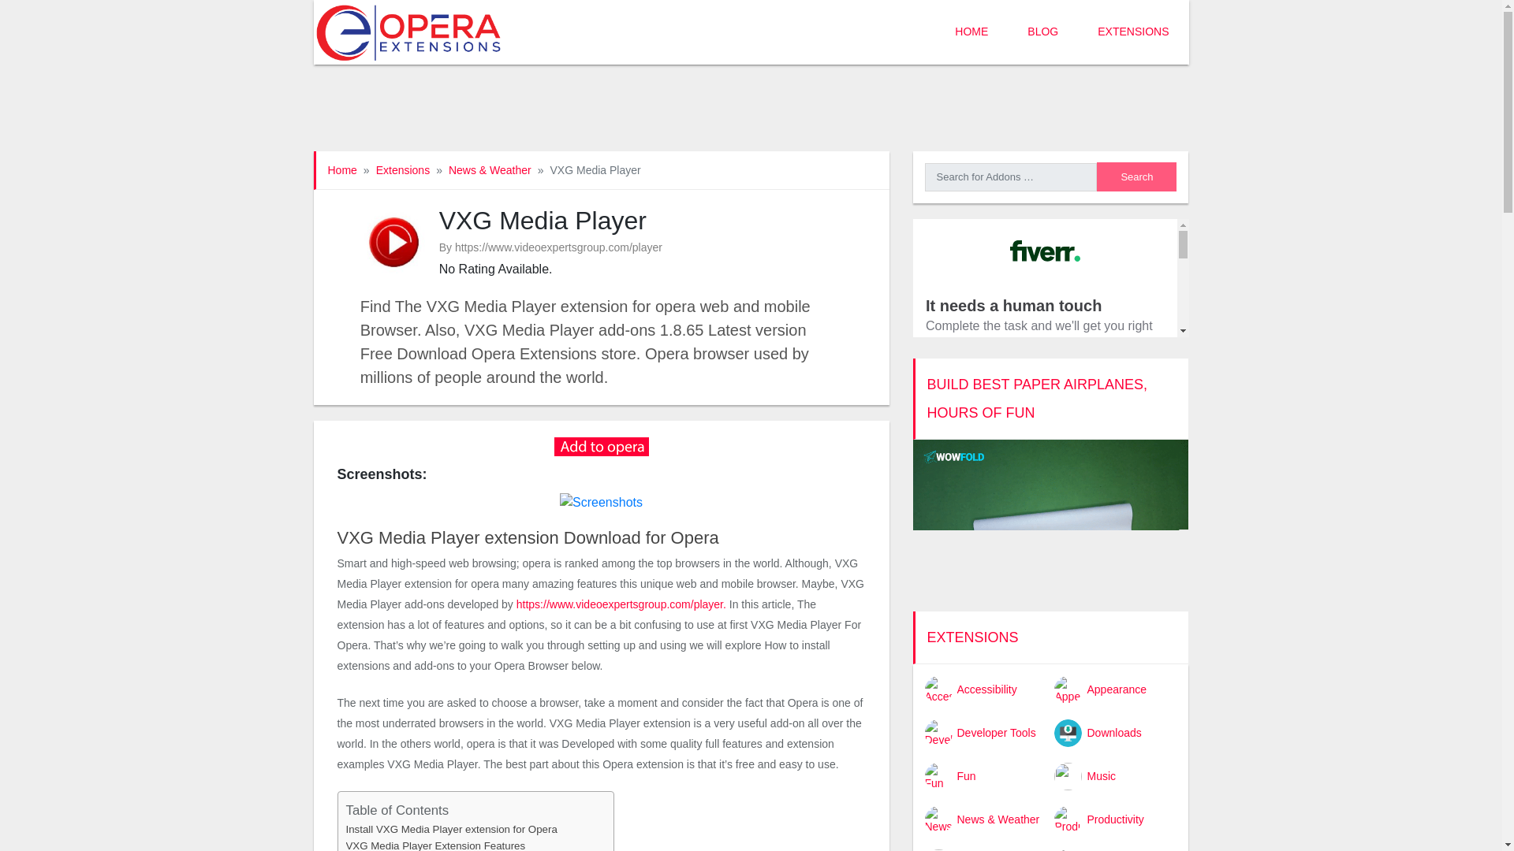 The image size is (1514, 851). What do you see at coordinates (1133, 32) in the screenshot?
I see `EXTENSIONS` at bounding box center [1133, 32].